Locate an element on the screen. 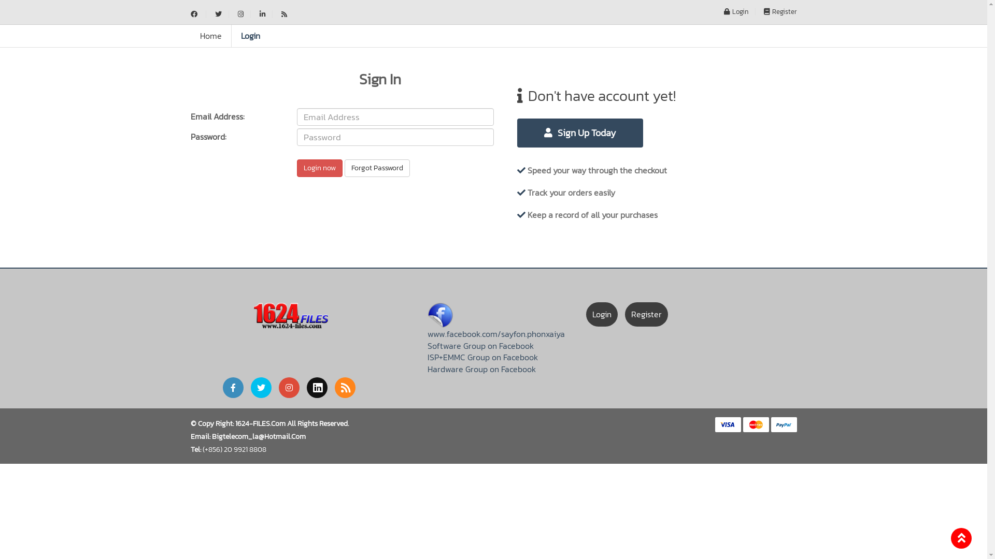 This screenshot has width=995, height=559. Home is located at coordinates (211, 36).